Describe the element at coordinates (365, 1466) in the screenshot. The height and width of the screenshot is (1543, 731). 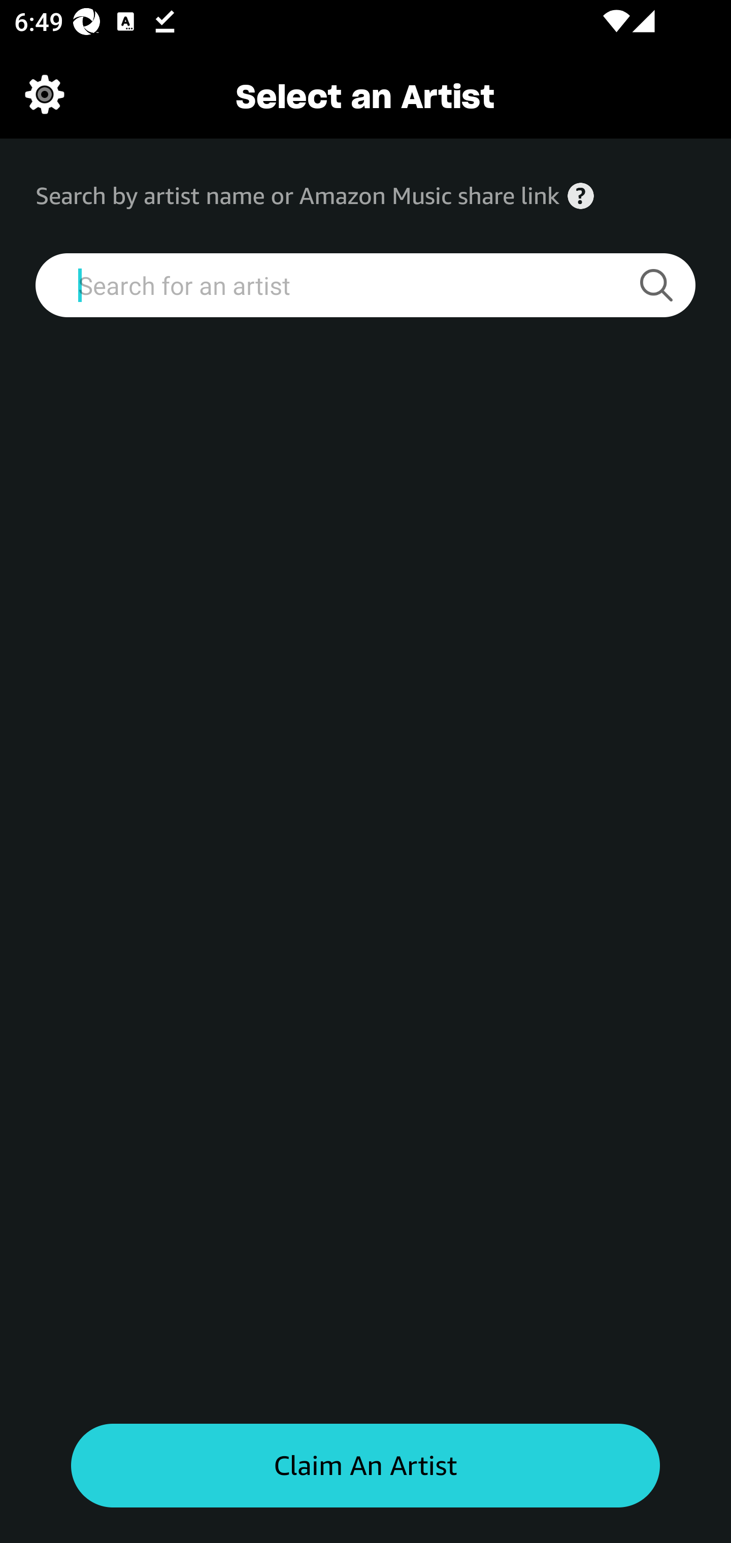
I see `Claim an artist button Claim An Artist` at that location.